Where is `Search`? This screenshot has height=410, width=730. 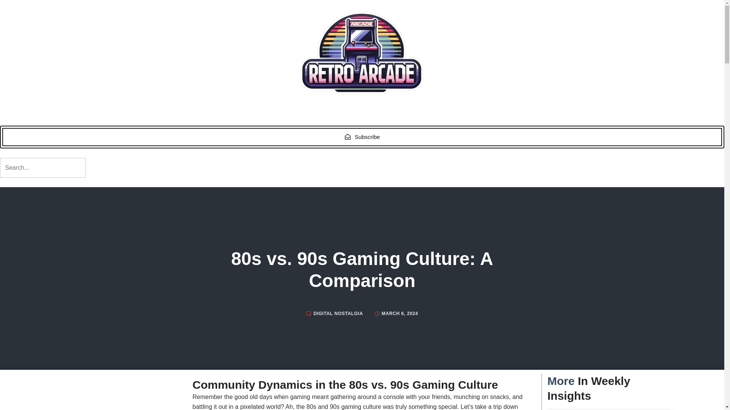 Search is located at coordinates (43, 167).